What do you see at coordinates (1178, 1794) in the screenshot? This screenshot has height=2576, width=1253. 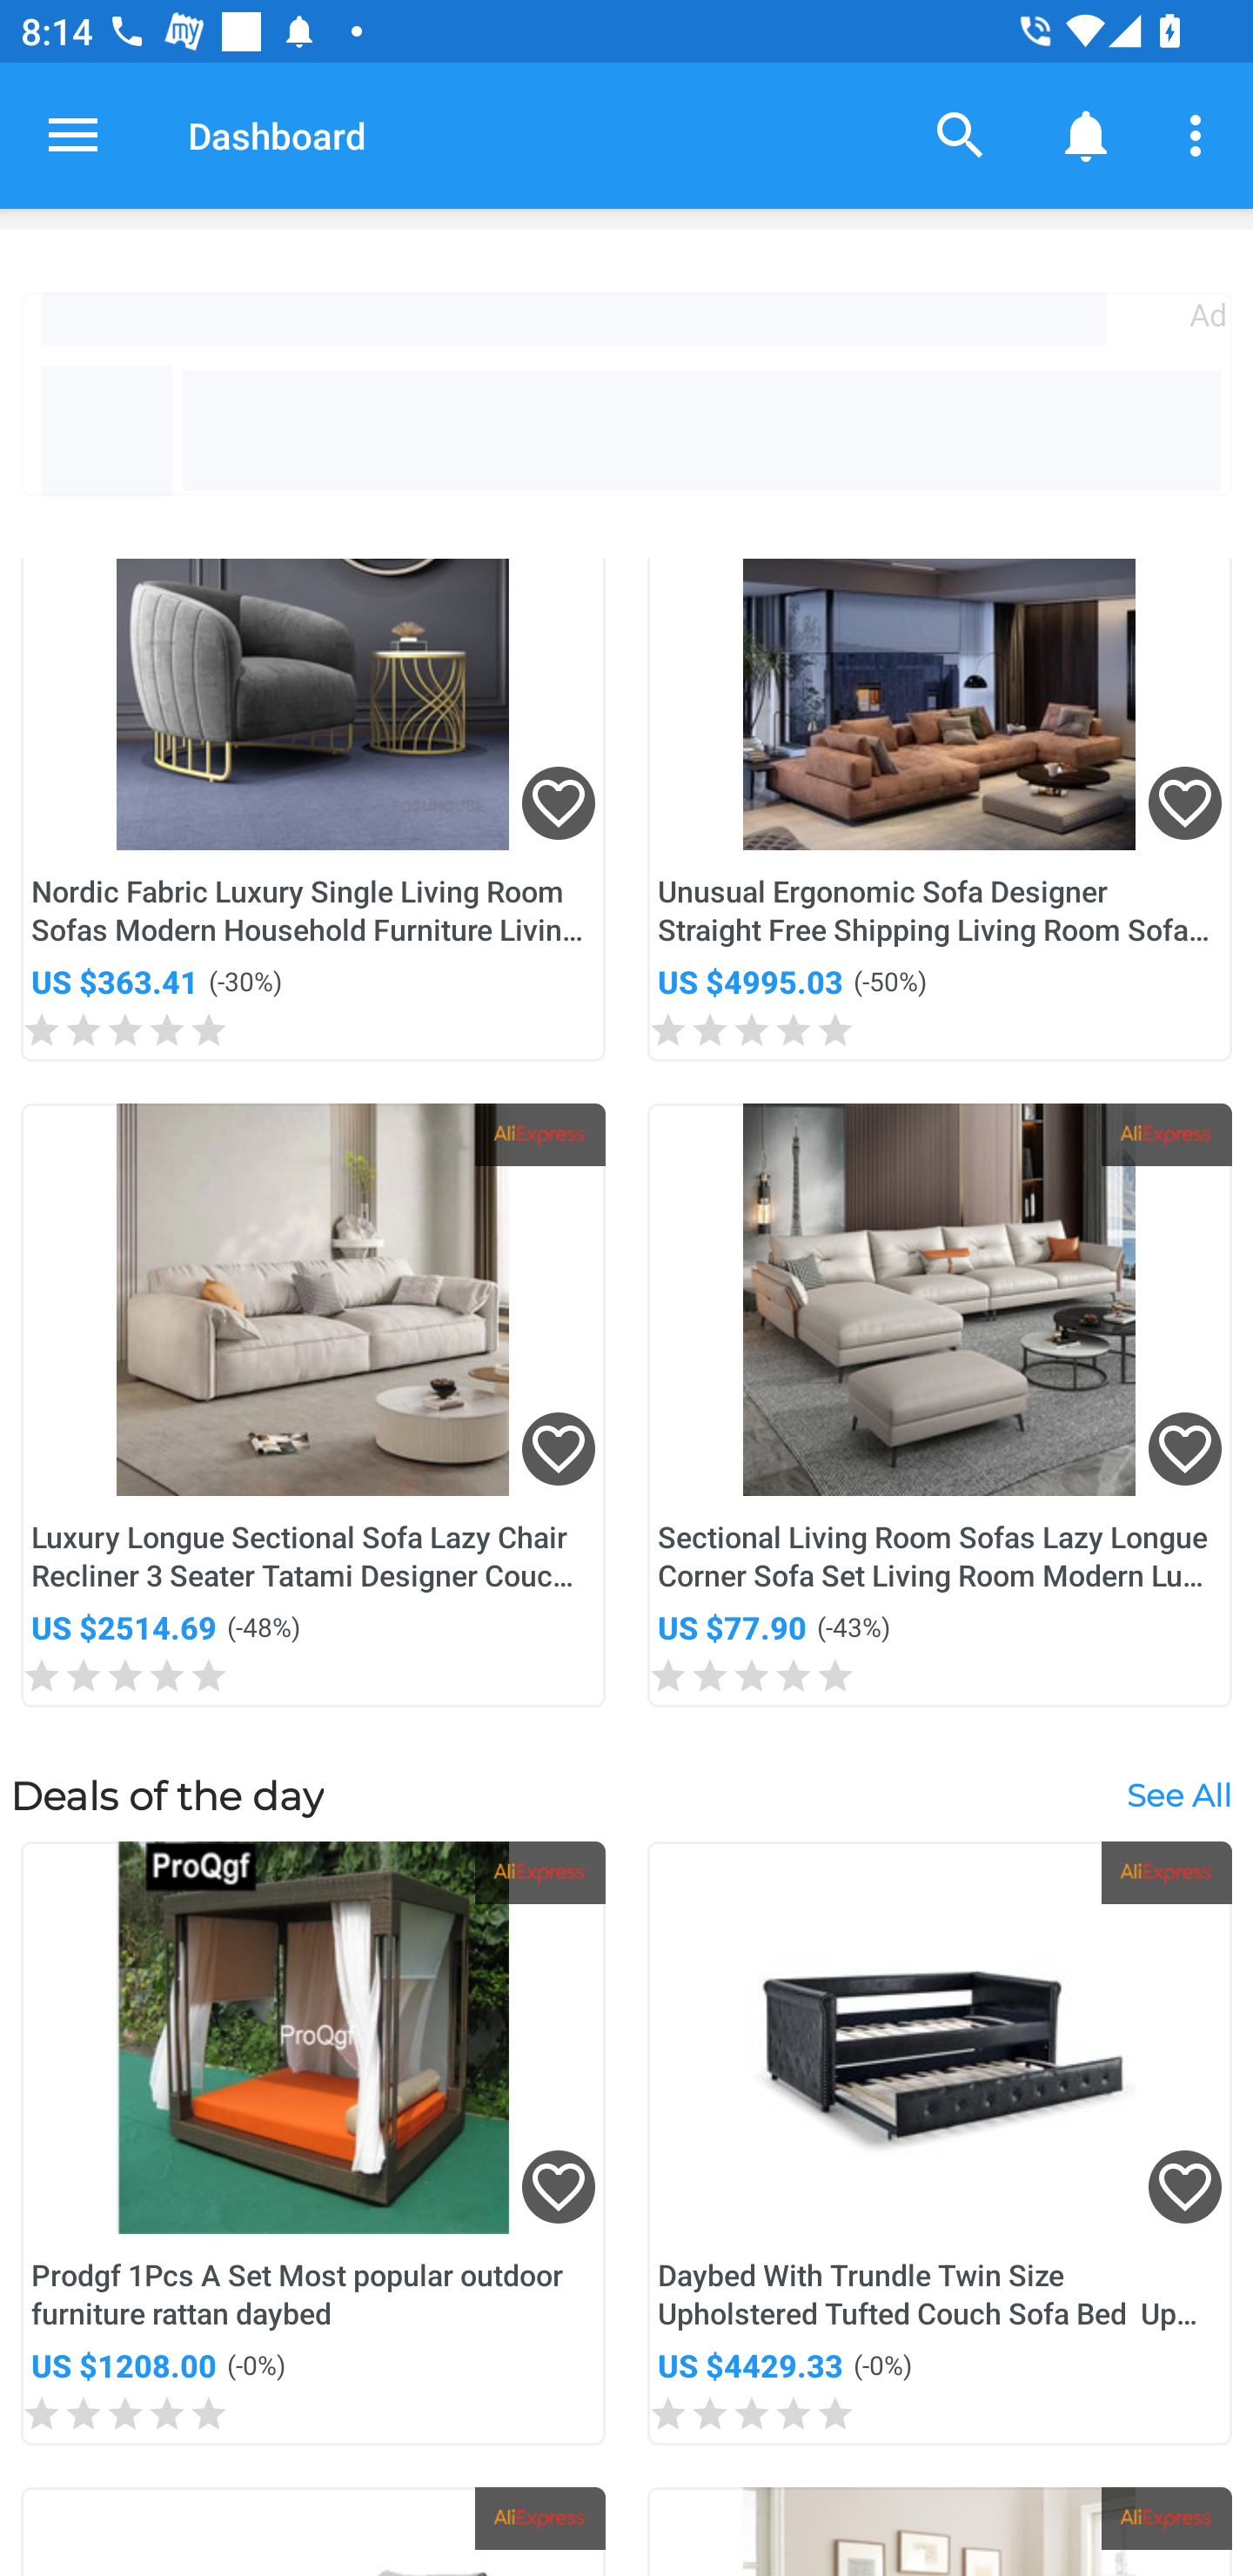 I see `See All` at bounding box center [1178, 1794].